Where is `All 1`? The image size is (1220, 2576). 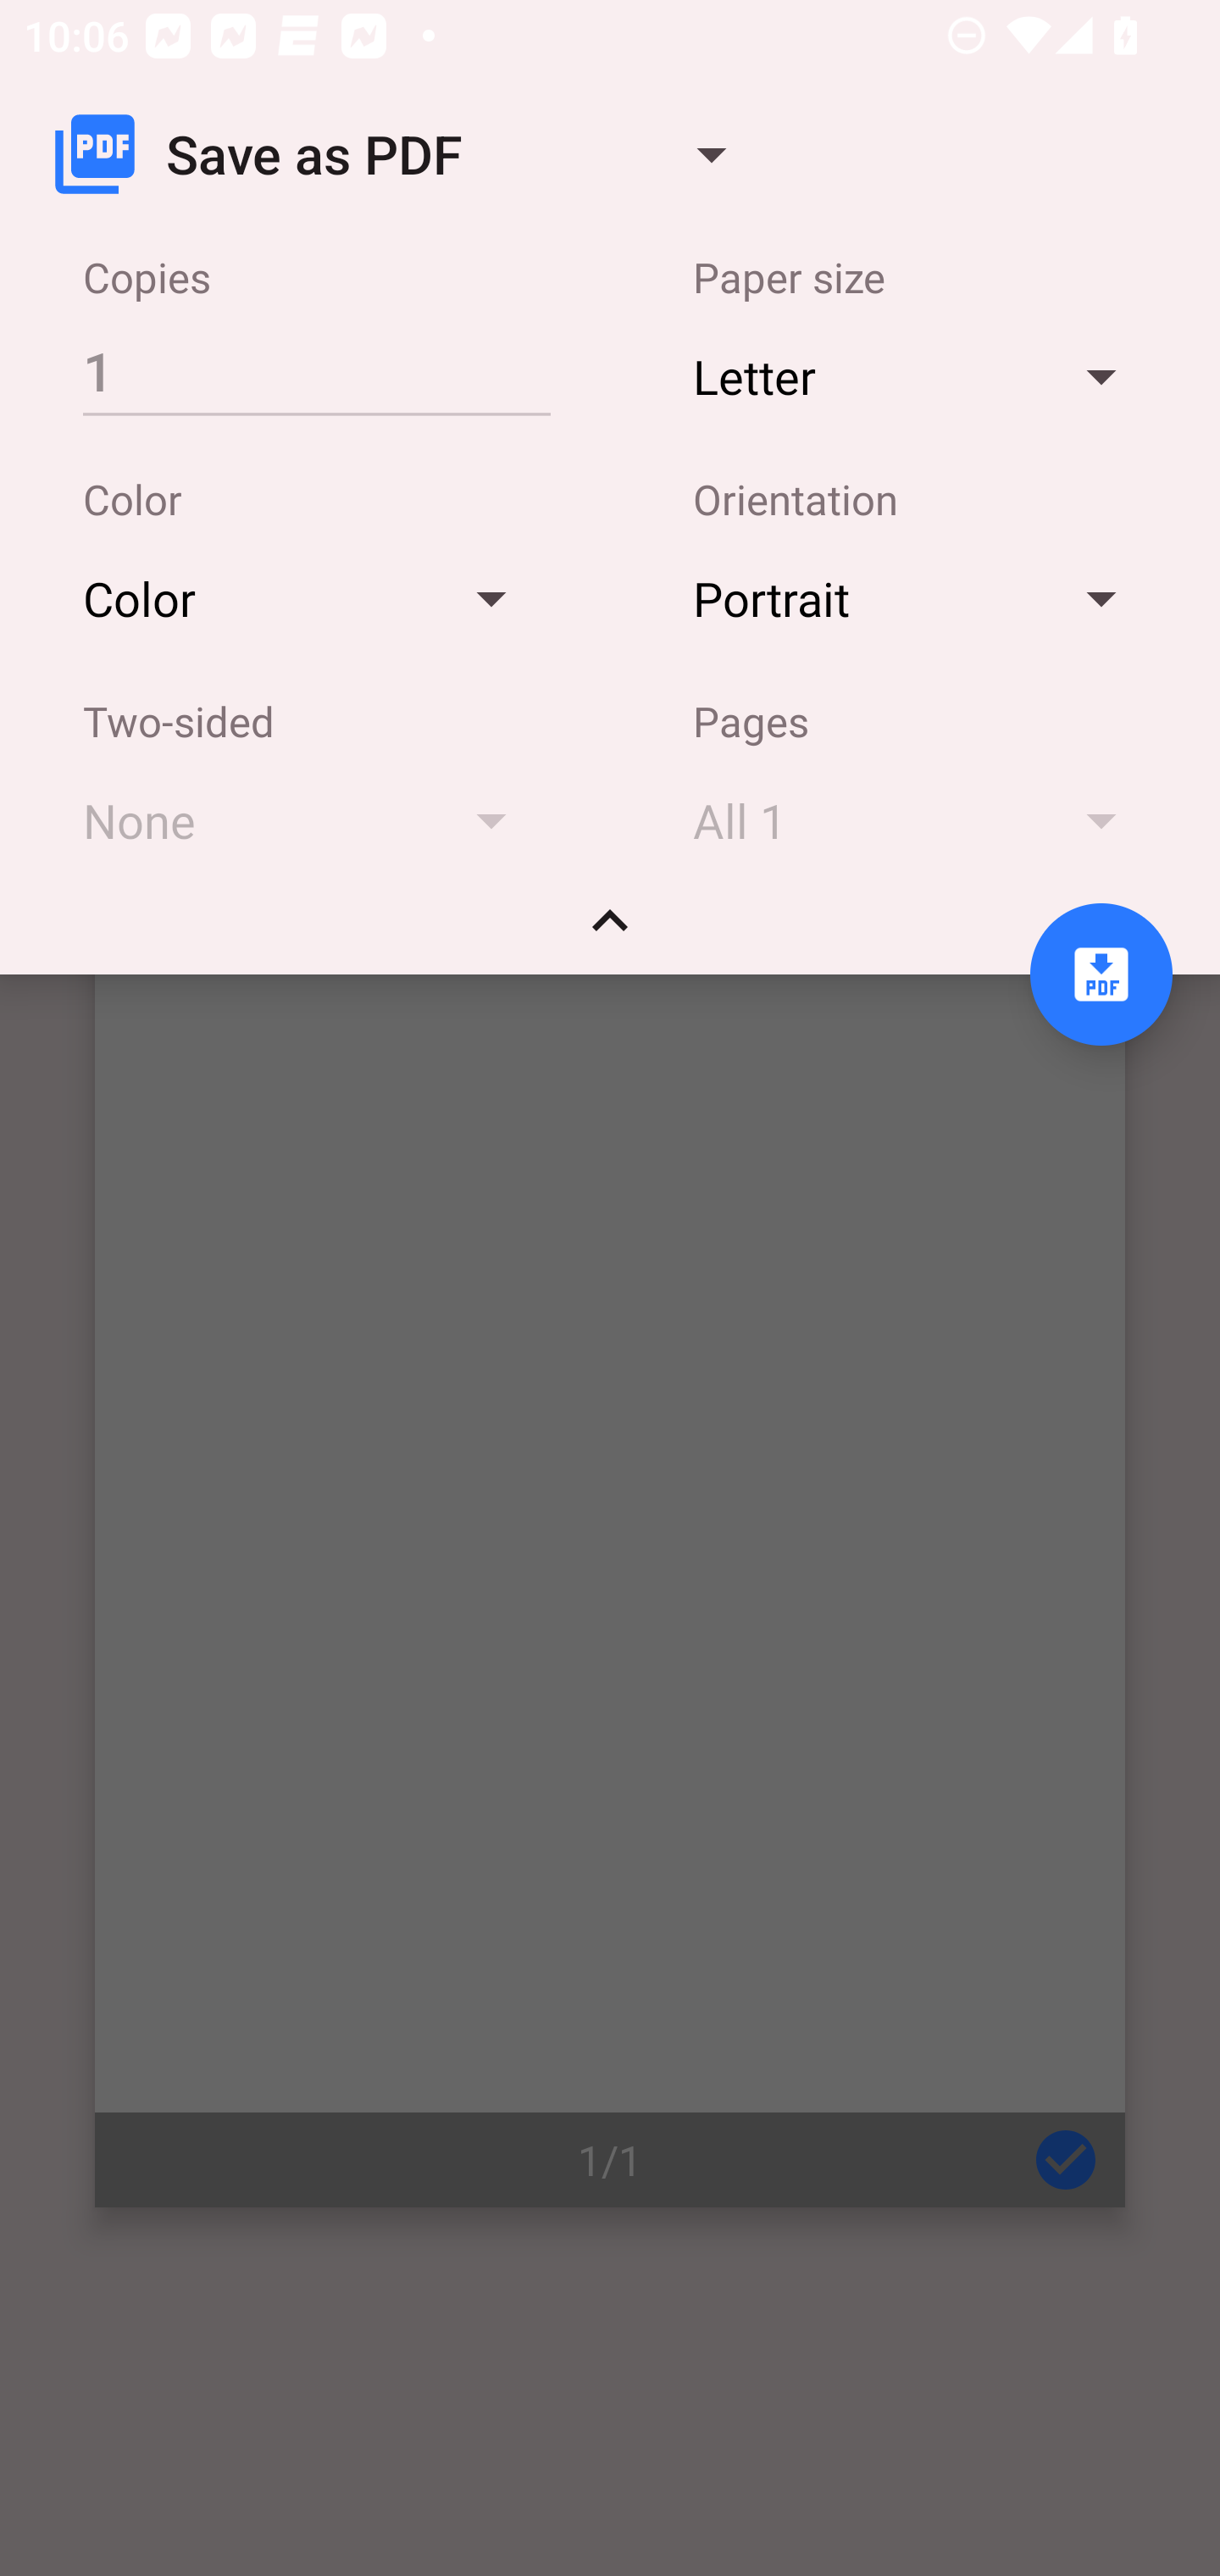 All 1 is located at coordinates (920, 820).